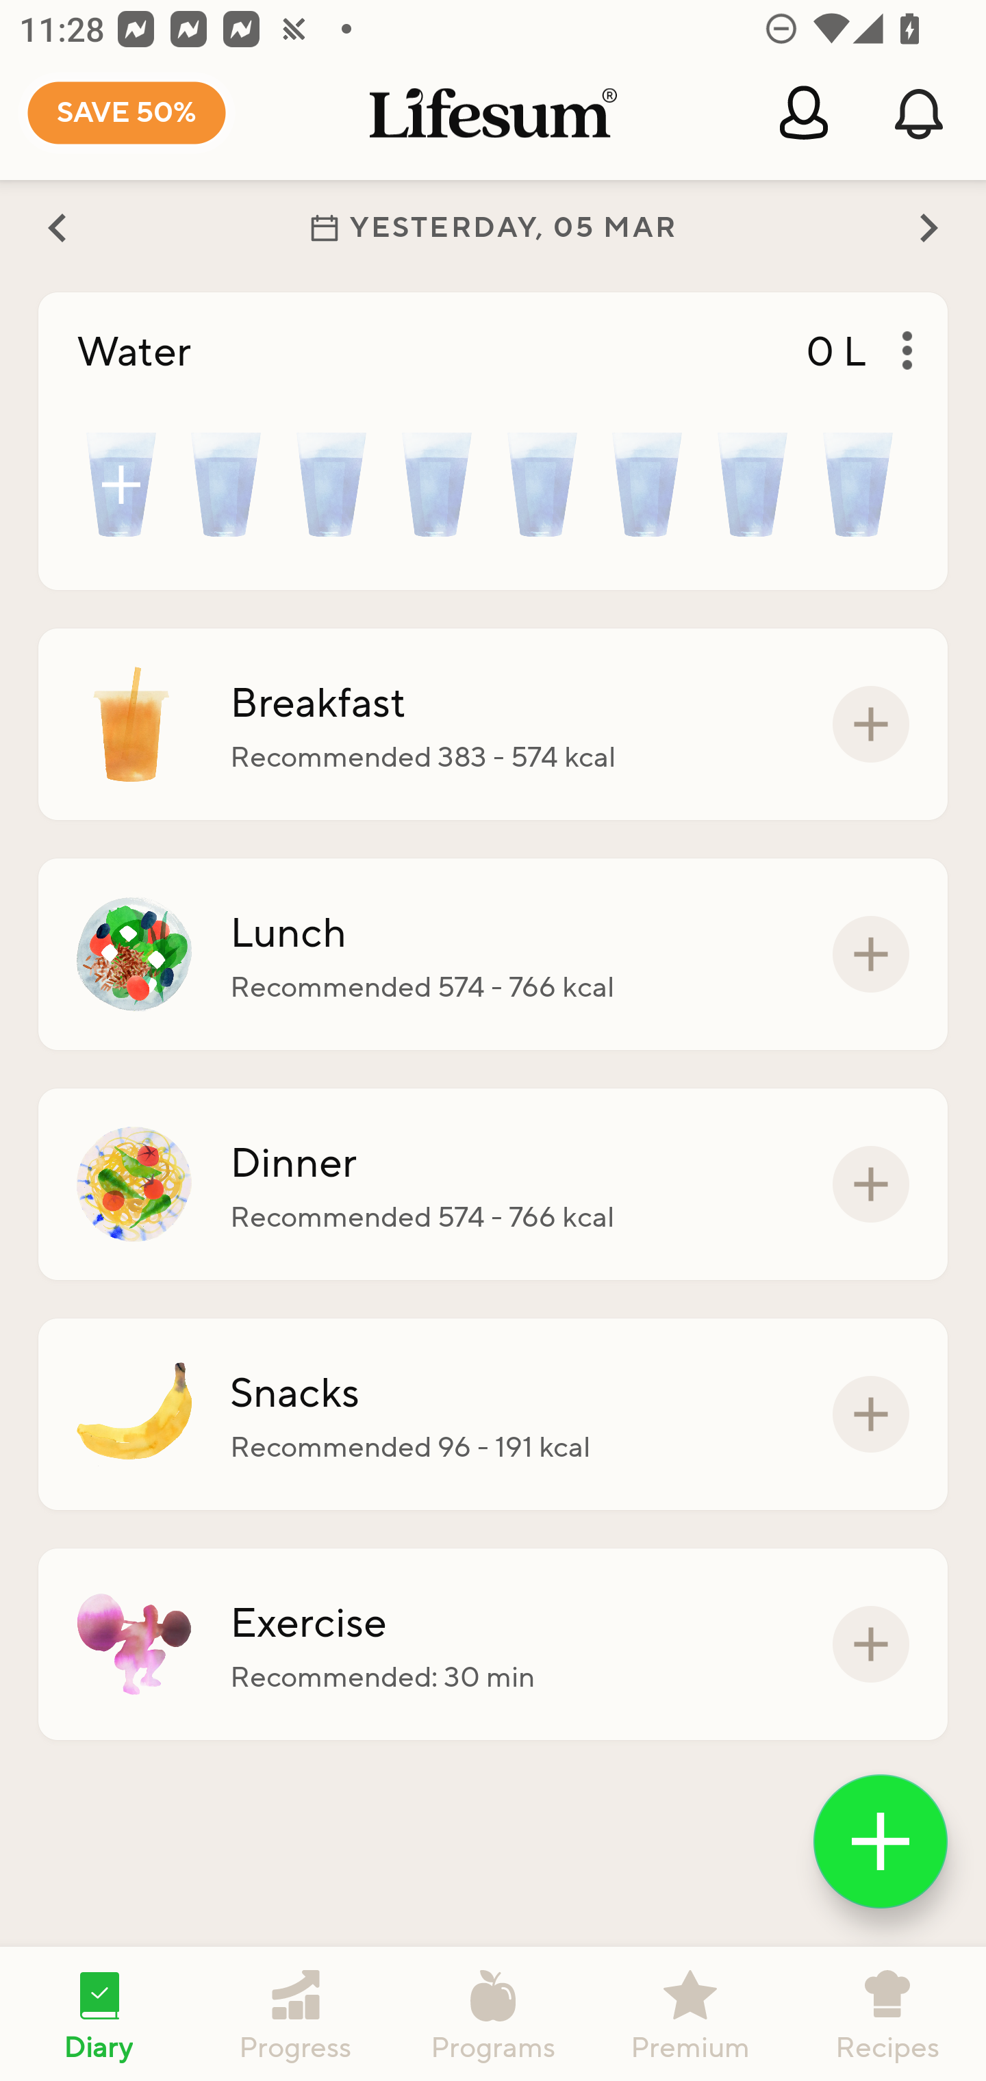  Describe the element at coordinates (493, 1644) in the screenshot. I see `Exercise Recommended: 30 min` at that location.